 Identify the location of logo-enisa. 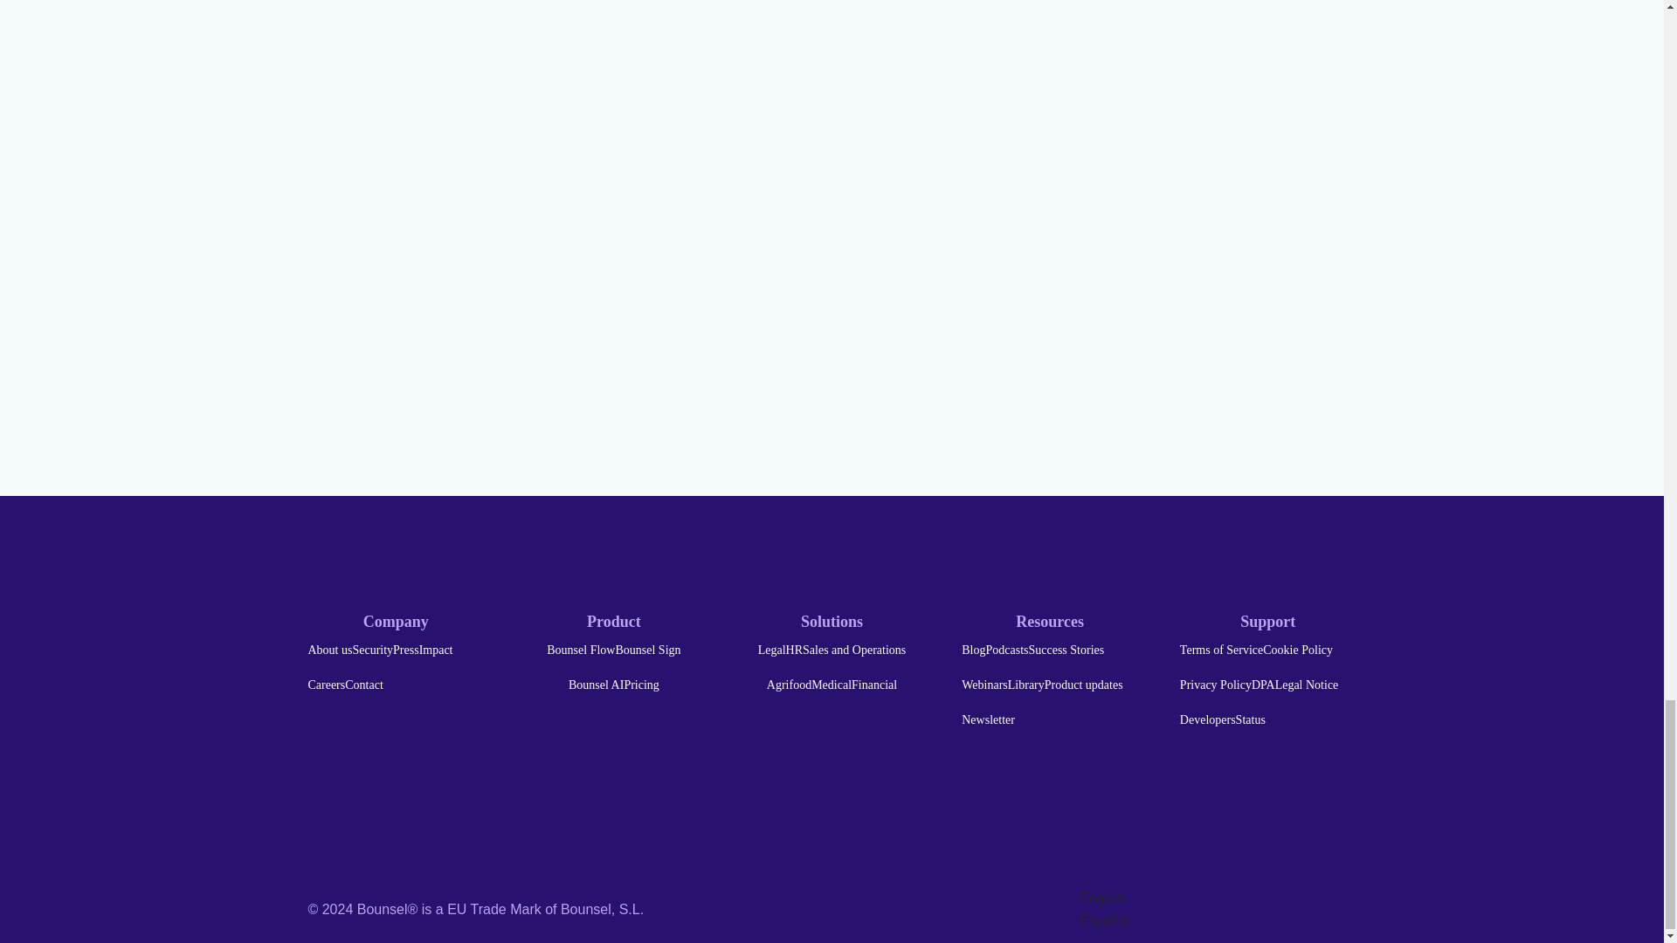
(1225, 812).